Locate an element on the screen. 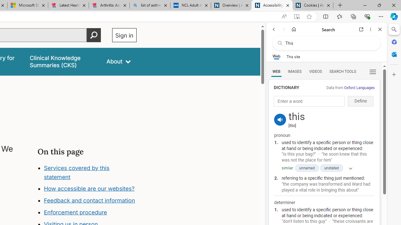 Image resolution: width=401 pixels, height=225 pixels. Enforcement procedure is located at coordinates (75, 212).